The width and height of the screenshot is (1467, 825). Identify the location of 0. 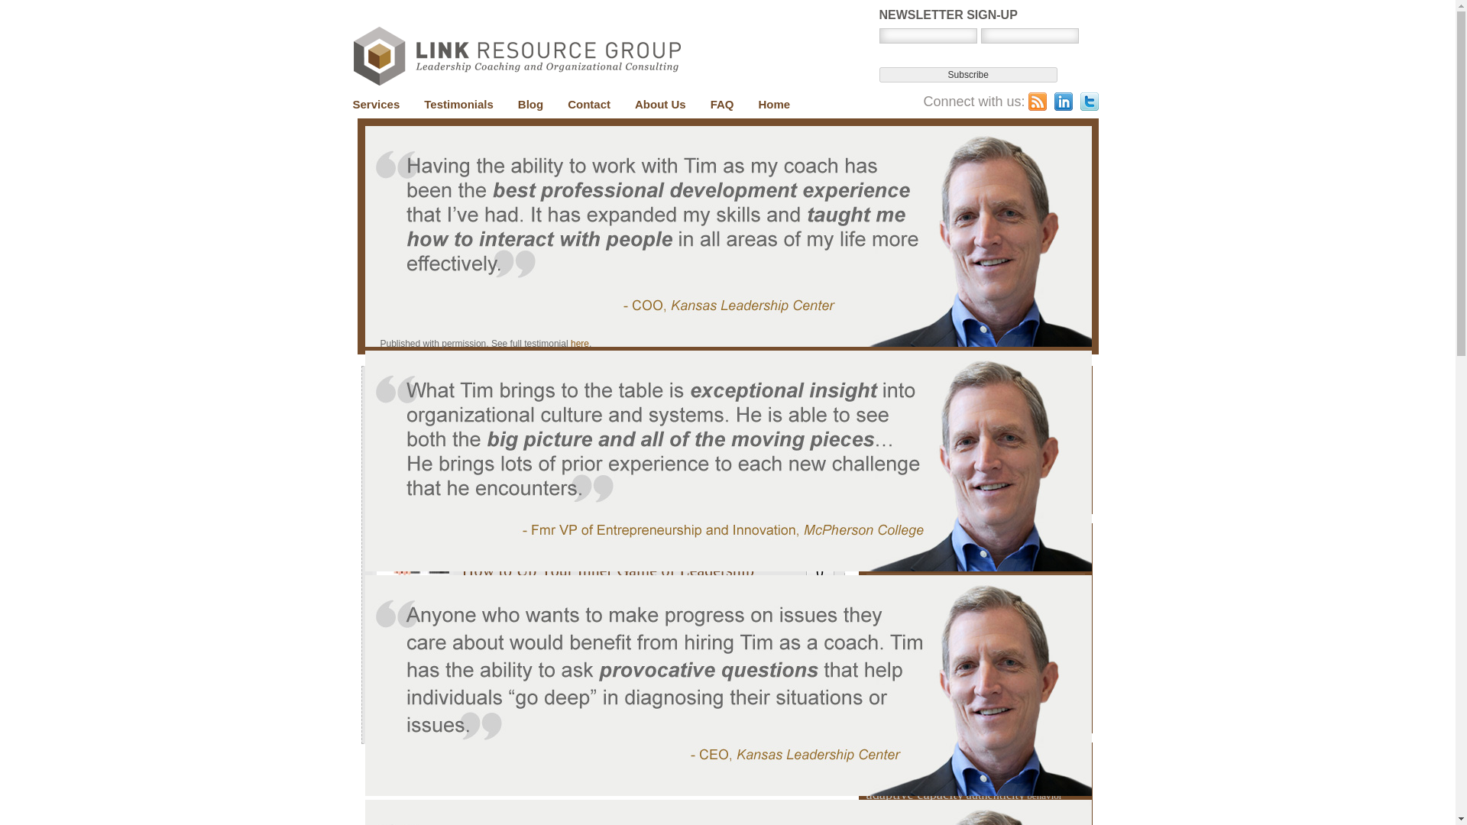
(819, 467).